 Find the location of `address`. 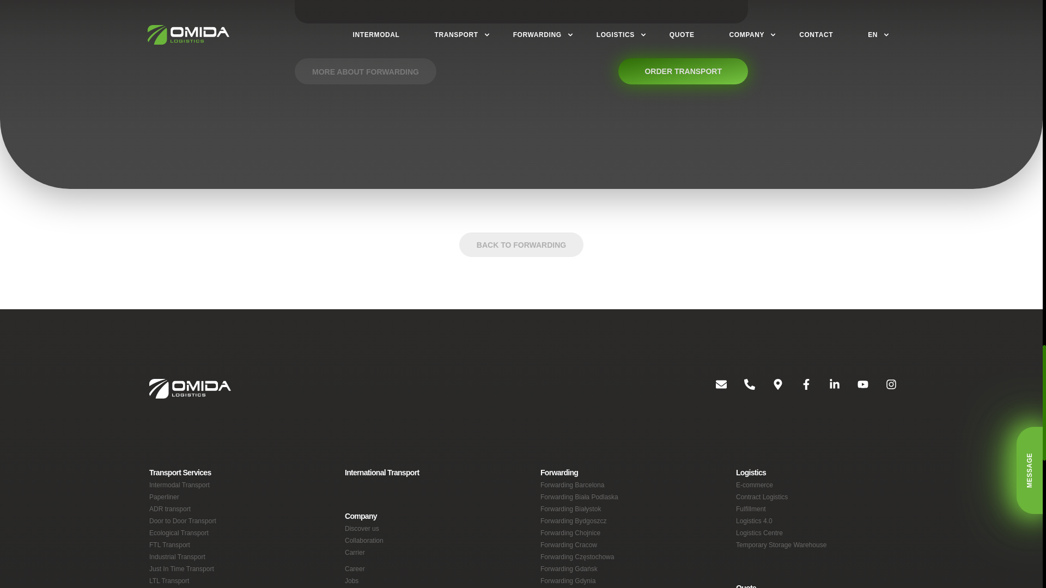

address is located at coordinates (769, 389).